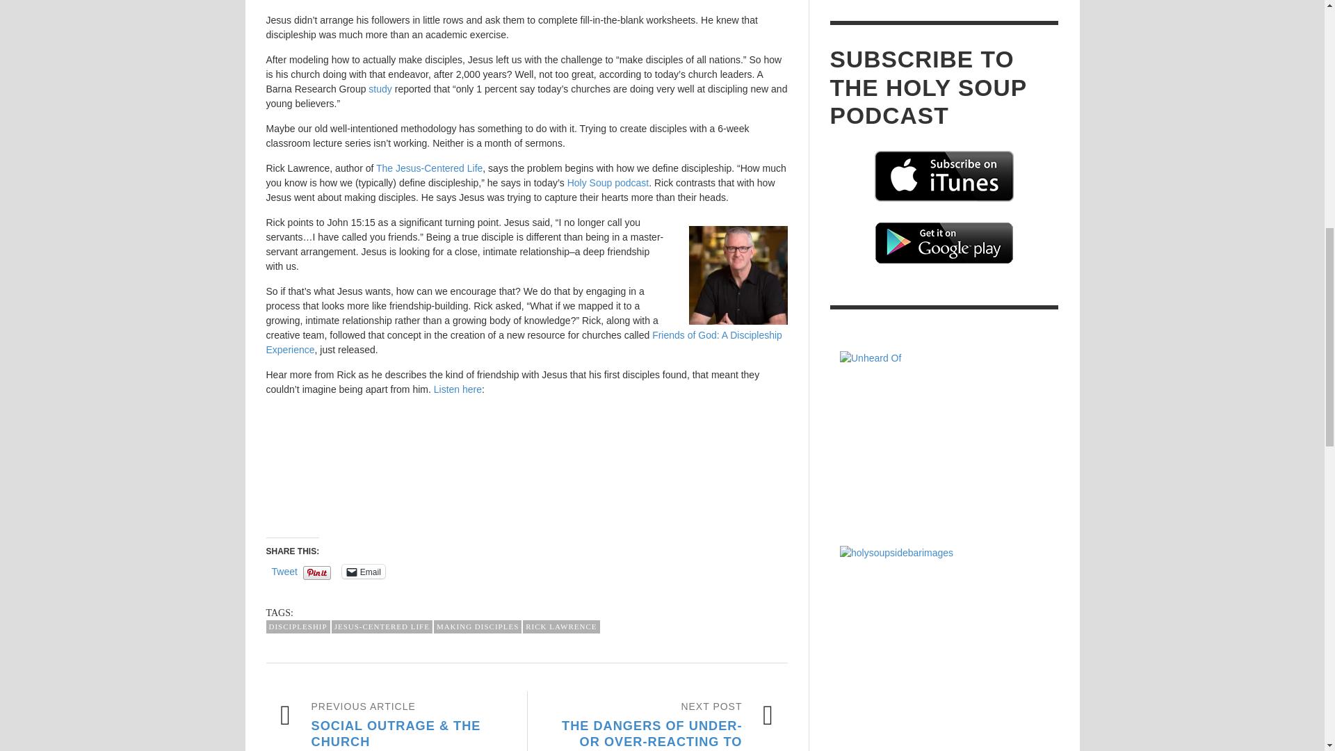 This screenshot has height=751, width=1335. What do you see at coordinates (561, 627) in the screenshot?
I see `RICK LAWRENCE` at bounding box center [561, 627].